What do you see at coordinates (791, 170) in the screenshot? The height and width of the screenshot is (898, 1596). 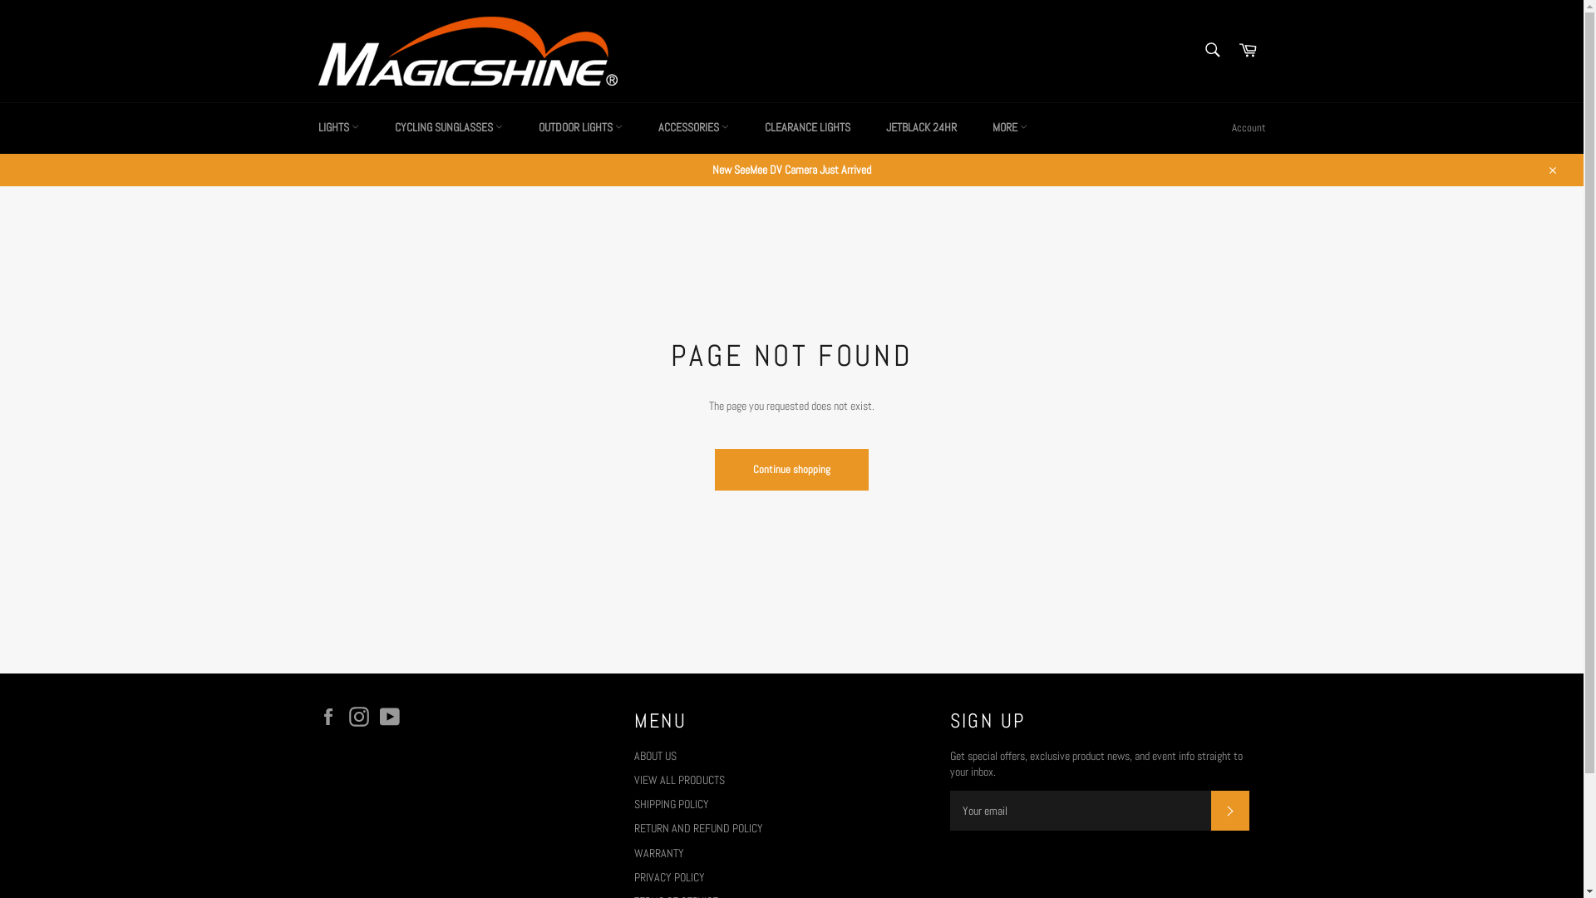 I see `New SeeMee DV Camera Just Arrived` at bounding box center [791, 170].